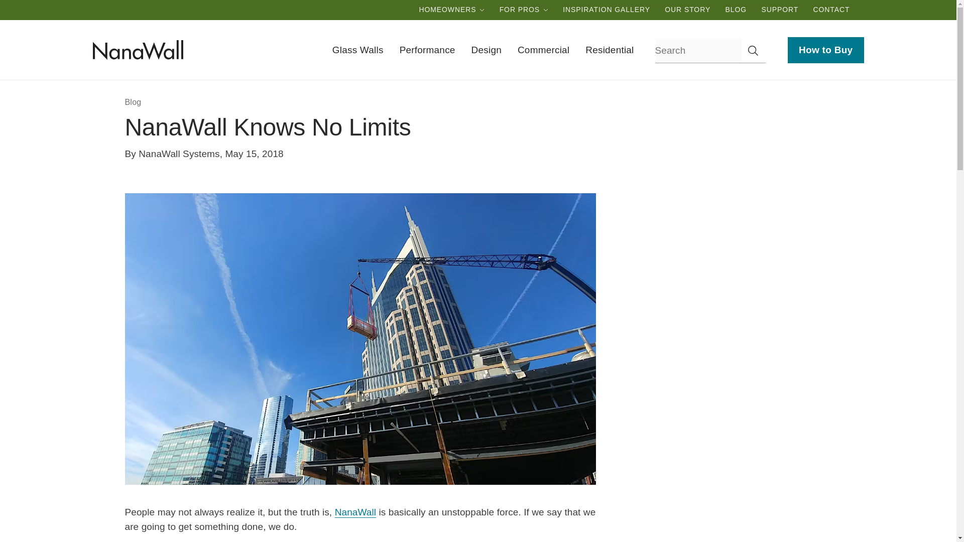  Describe the element at coordinates (358, 50) in the screenshot. I see `Glass Walls` at that location.